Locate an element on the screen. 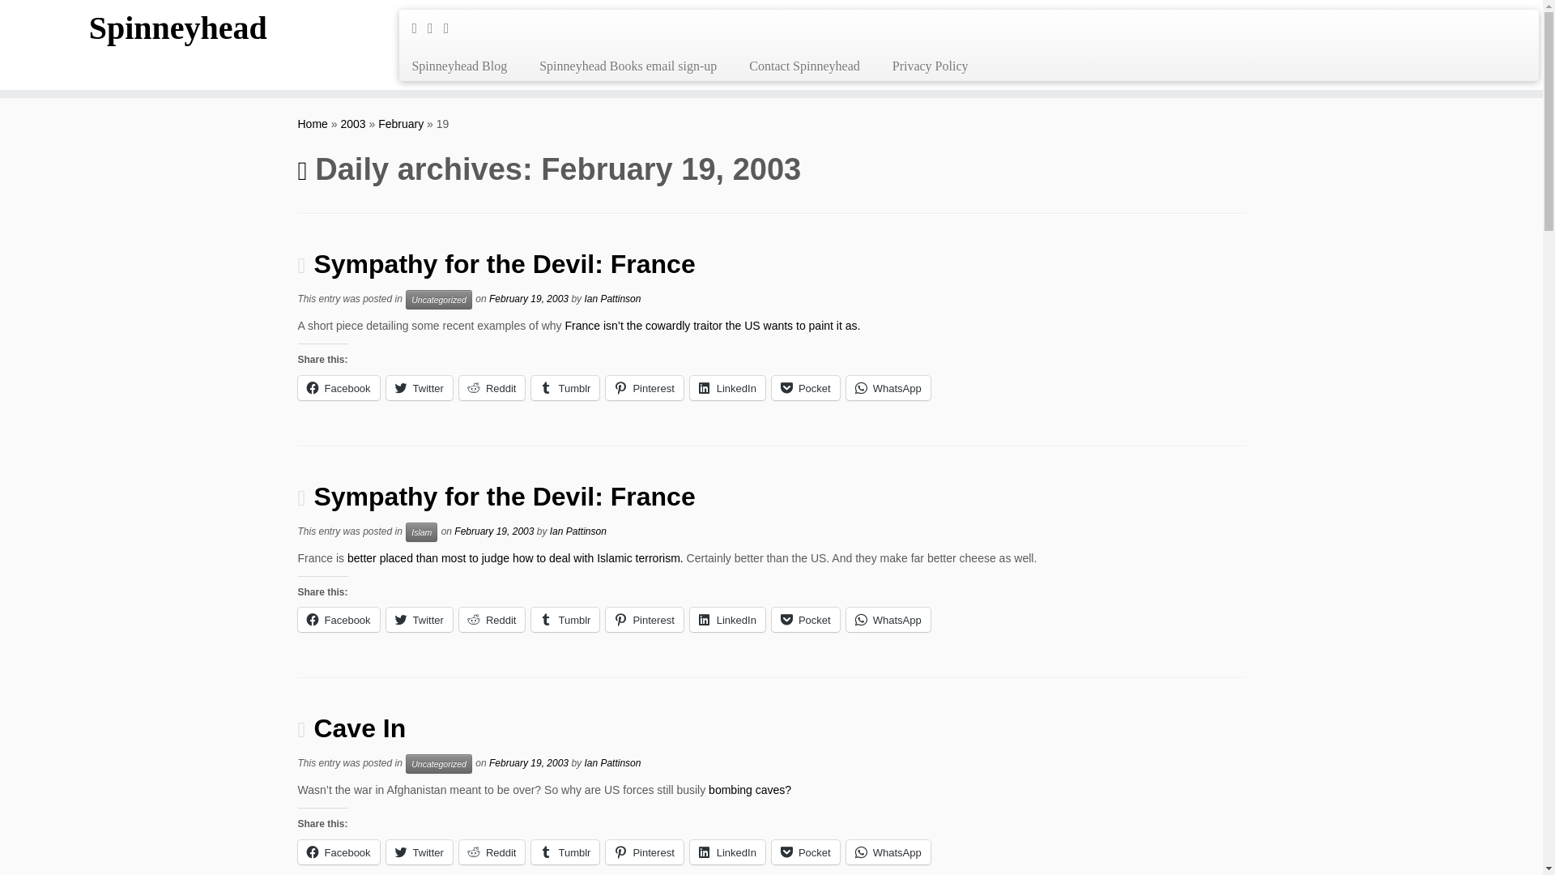 The height and width of the screenshot is (875, 1555). Home is located at coordinates (313, 123).